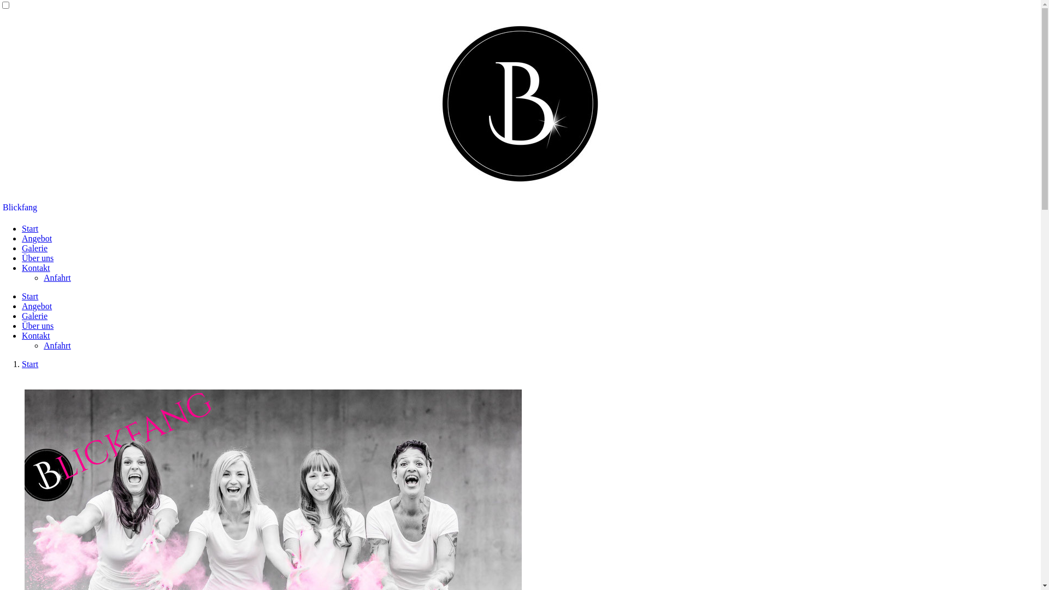 The image size is (1049, 590). What do you see at coordinates (30, 364) in the screenshot?
I see `Start` at bounding box center [30, 364].